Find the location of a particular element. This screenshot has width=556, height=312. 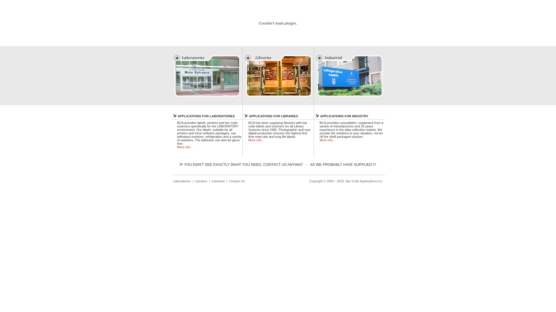

Libraries is located at coordinates (201, 181).